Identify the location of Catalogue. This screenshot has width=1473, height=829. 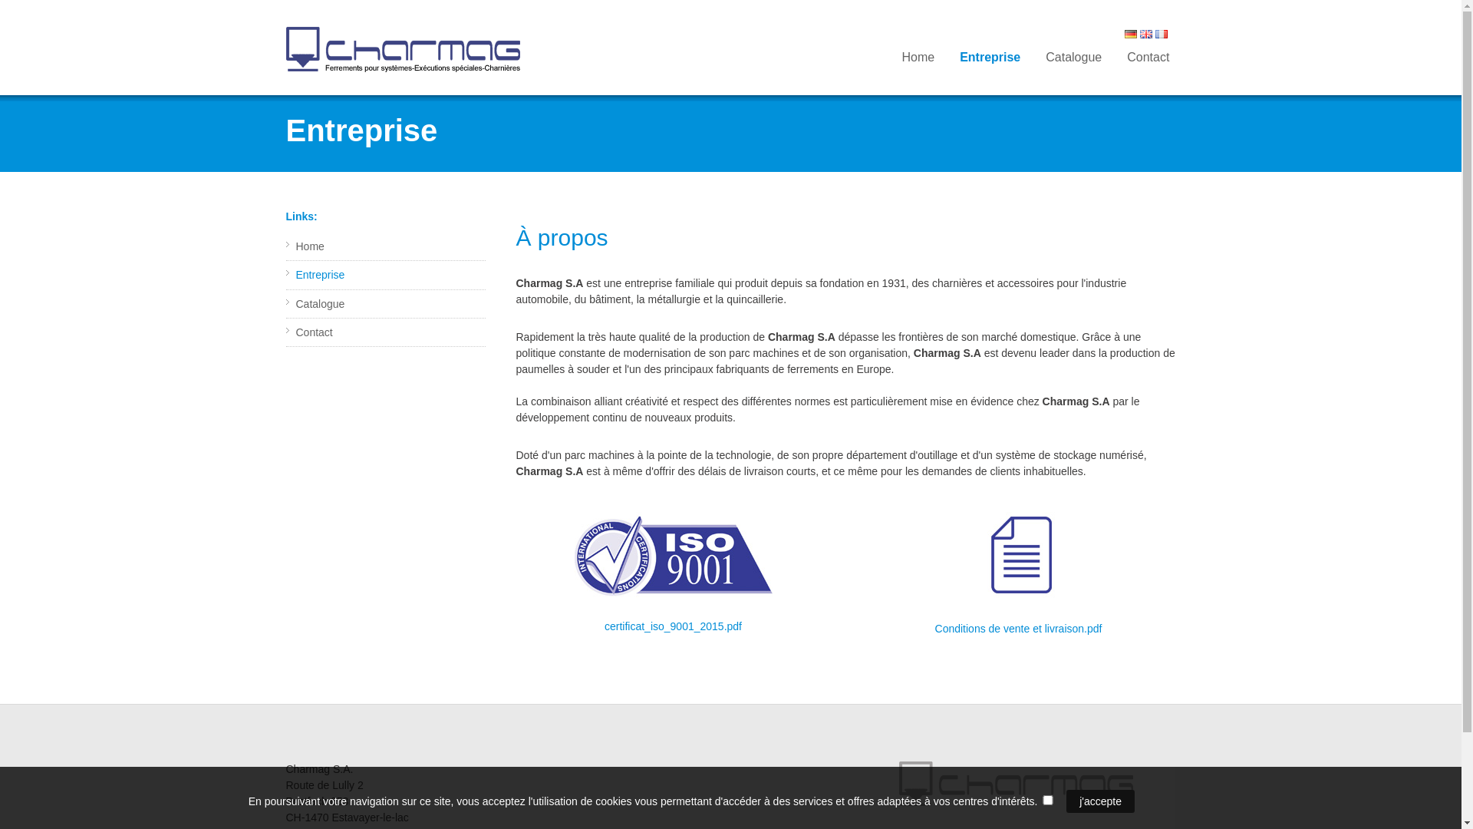
(321, 304).